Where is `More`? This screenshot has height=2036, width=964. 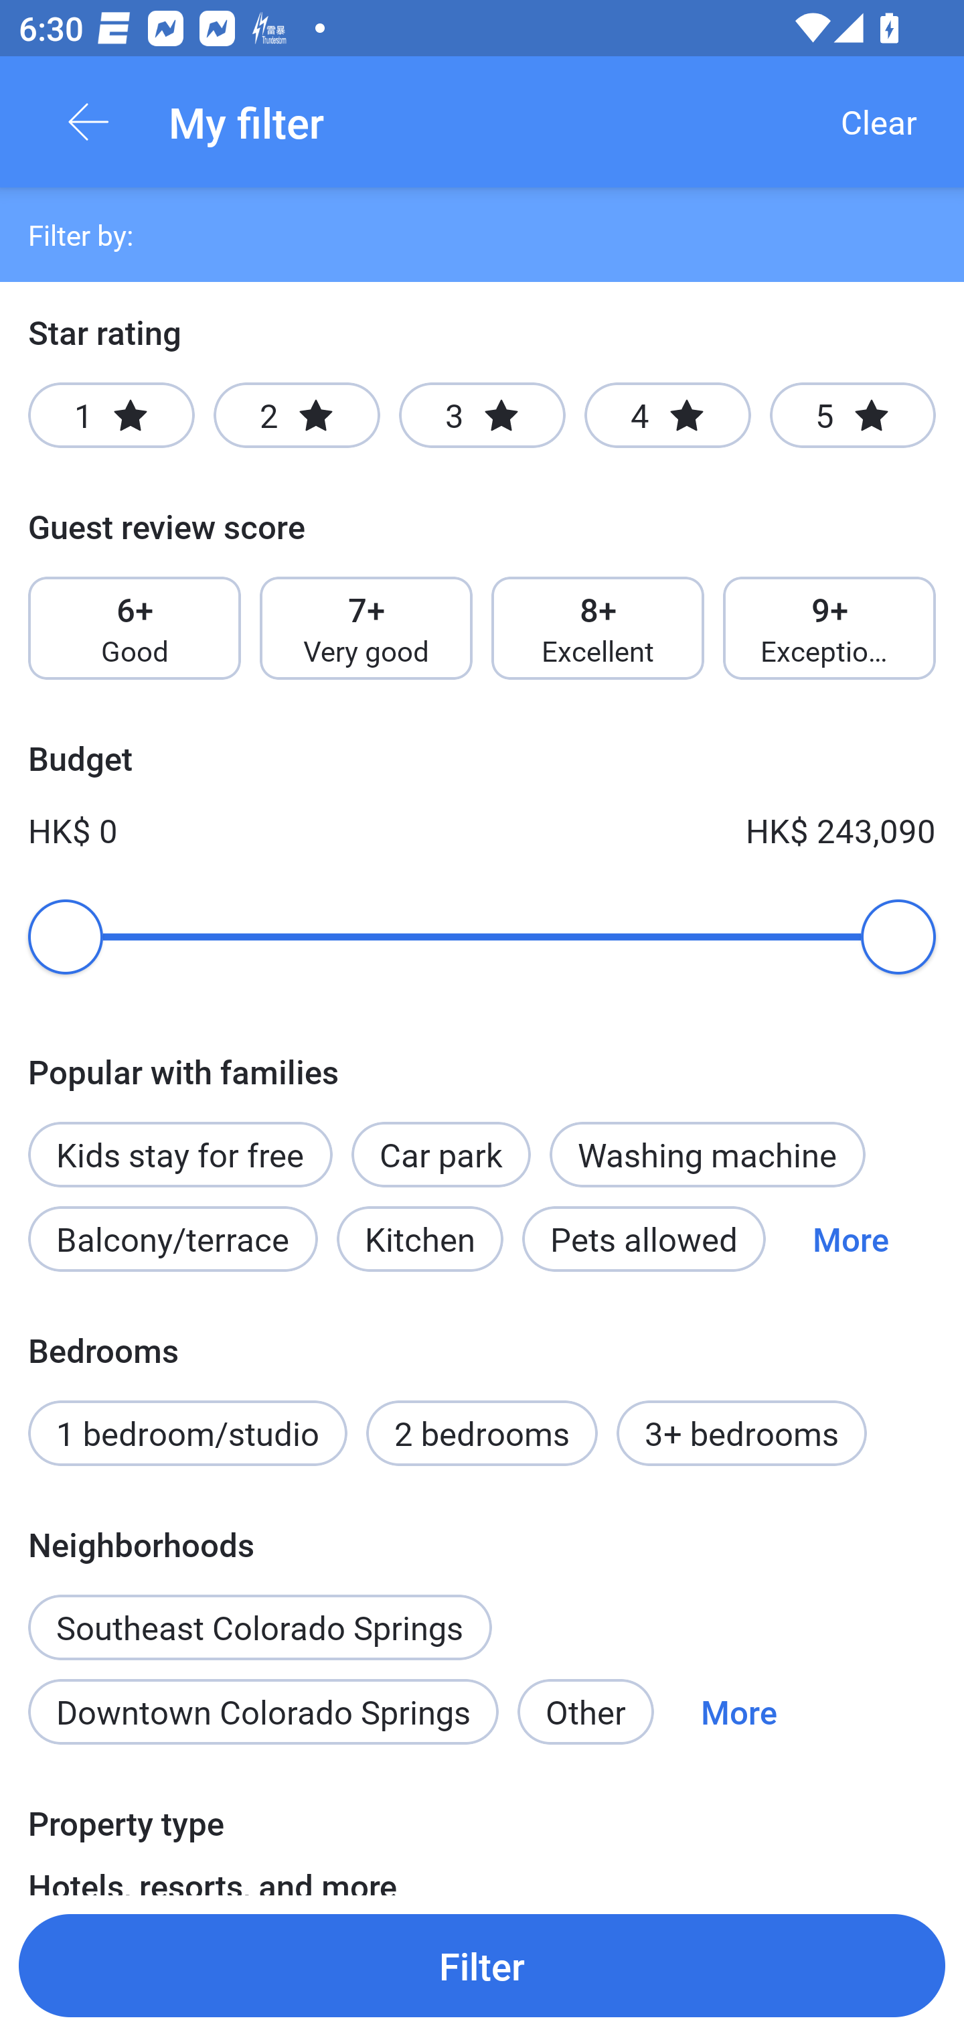 More is located at coordinates (850, 1239).